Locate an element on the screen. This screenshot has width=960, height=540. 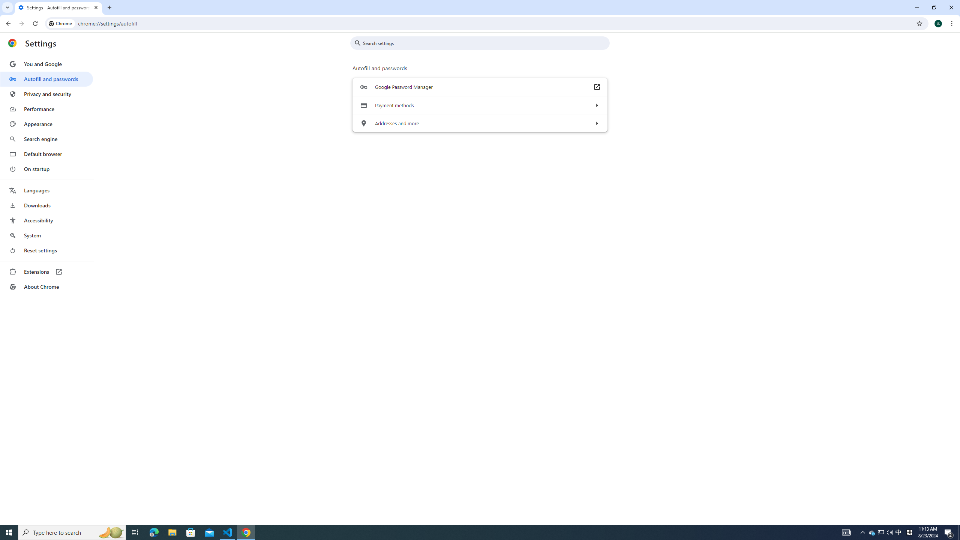
Downloads is located at coordinates (46, 205).